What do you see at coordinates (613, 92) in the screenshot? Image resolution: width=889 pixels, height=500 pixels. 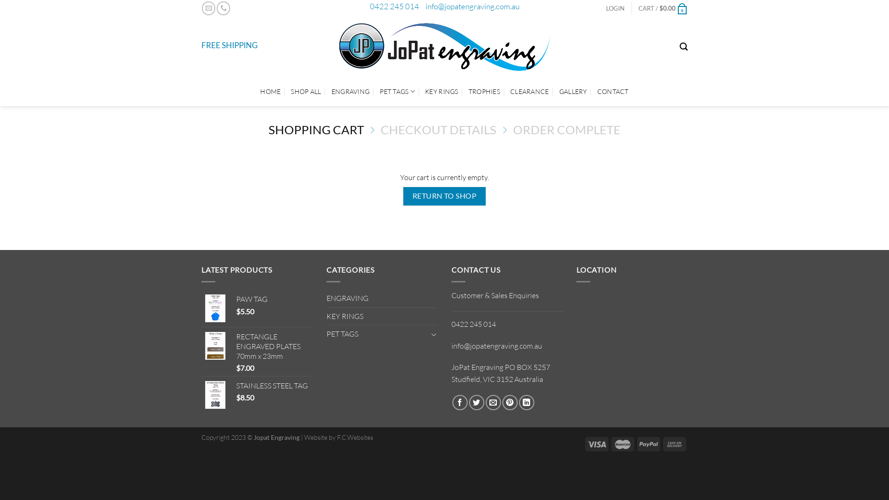 I see `CONTACT` at bounding box center [613, 92].